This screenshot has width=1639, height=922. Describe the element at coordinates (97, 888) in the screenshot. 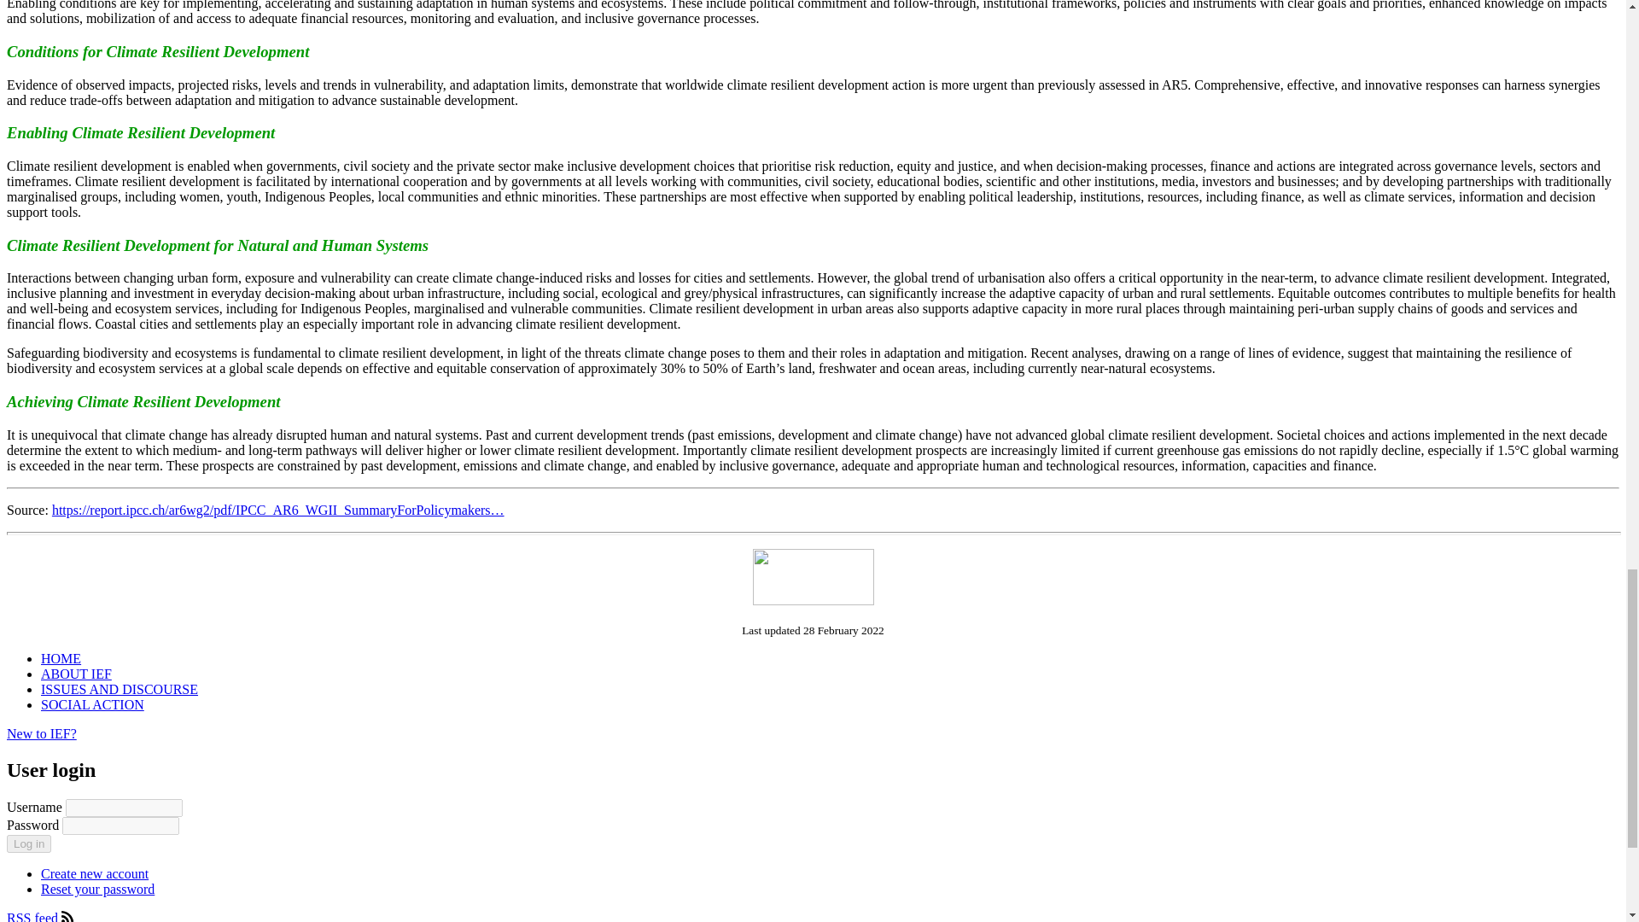

I see `Send password reset instructions via email.` at that location.